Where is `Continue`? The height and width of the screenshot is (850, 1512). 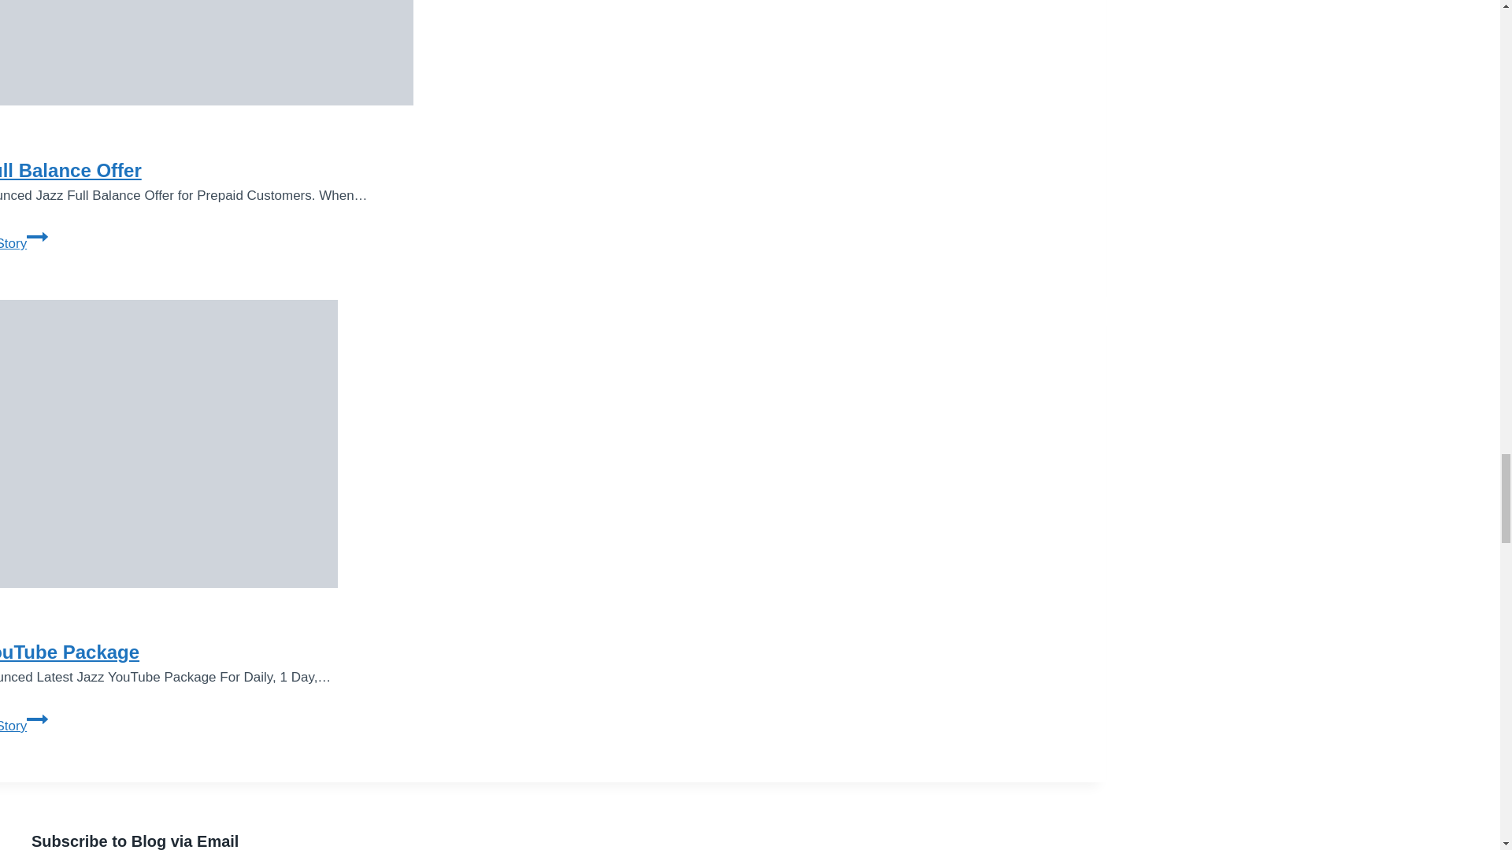 Continue is located at coordinates (38, 237).